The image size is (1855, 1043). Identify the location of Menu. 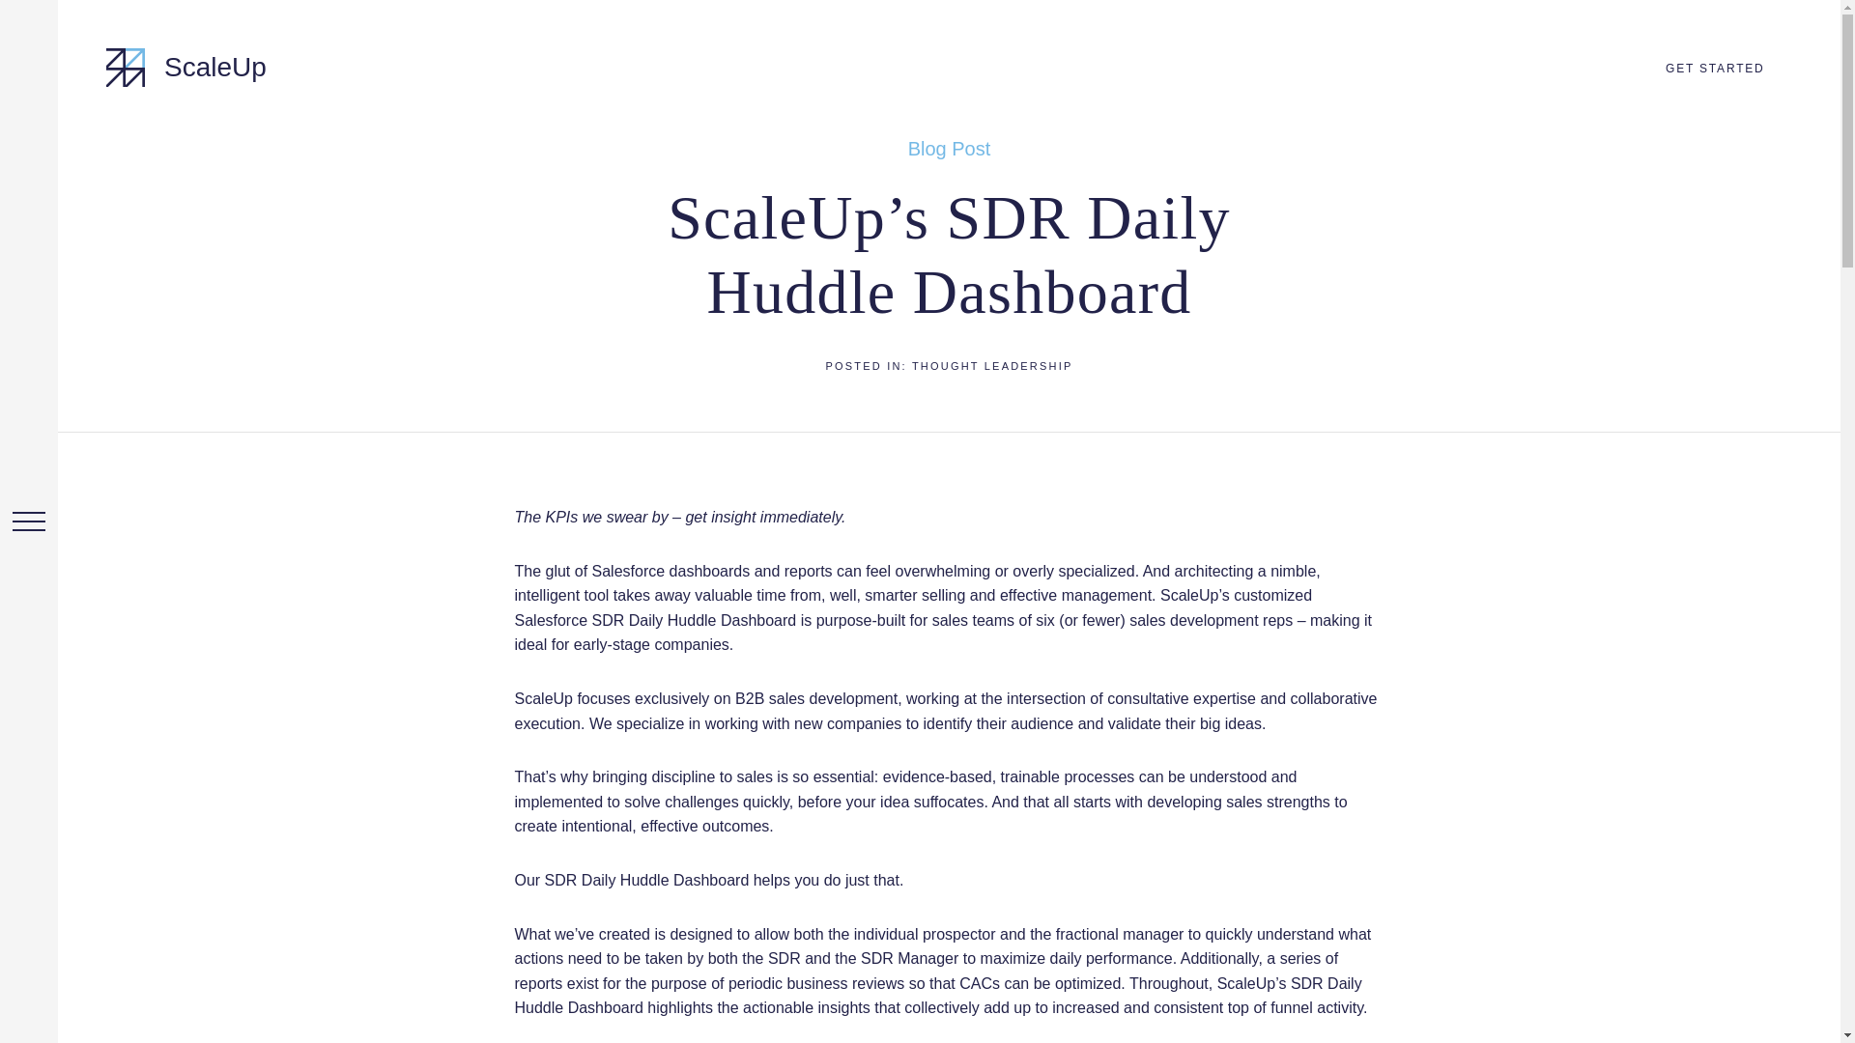
(29, 521).